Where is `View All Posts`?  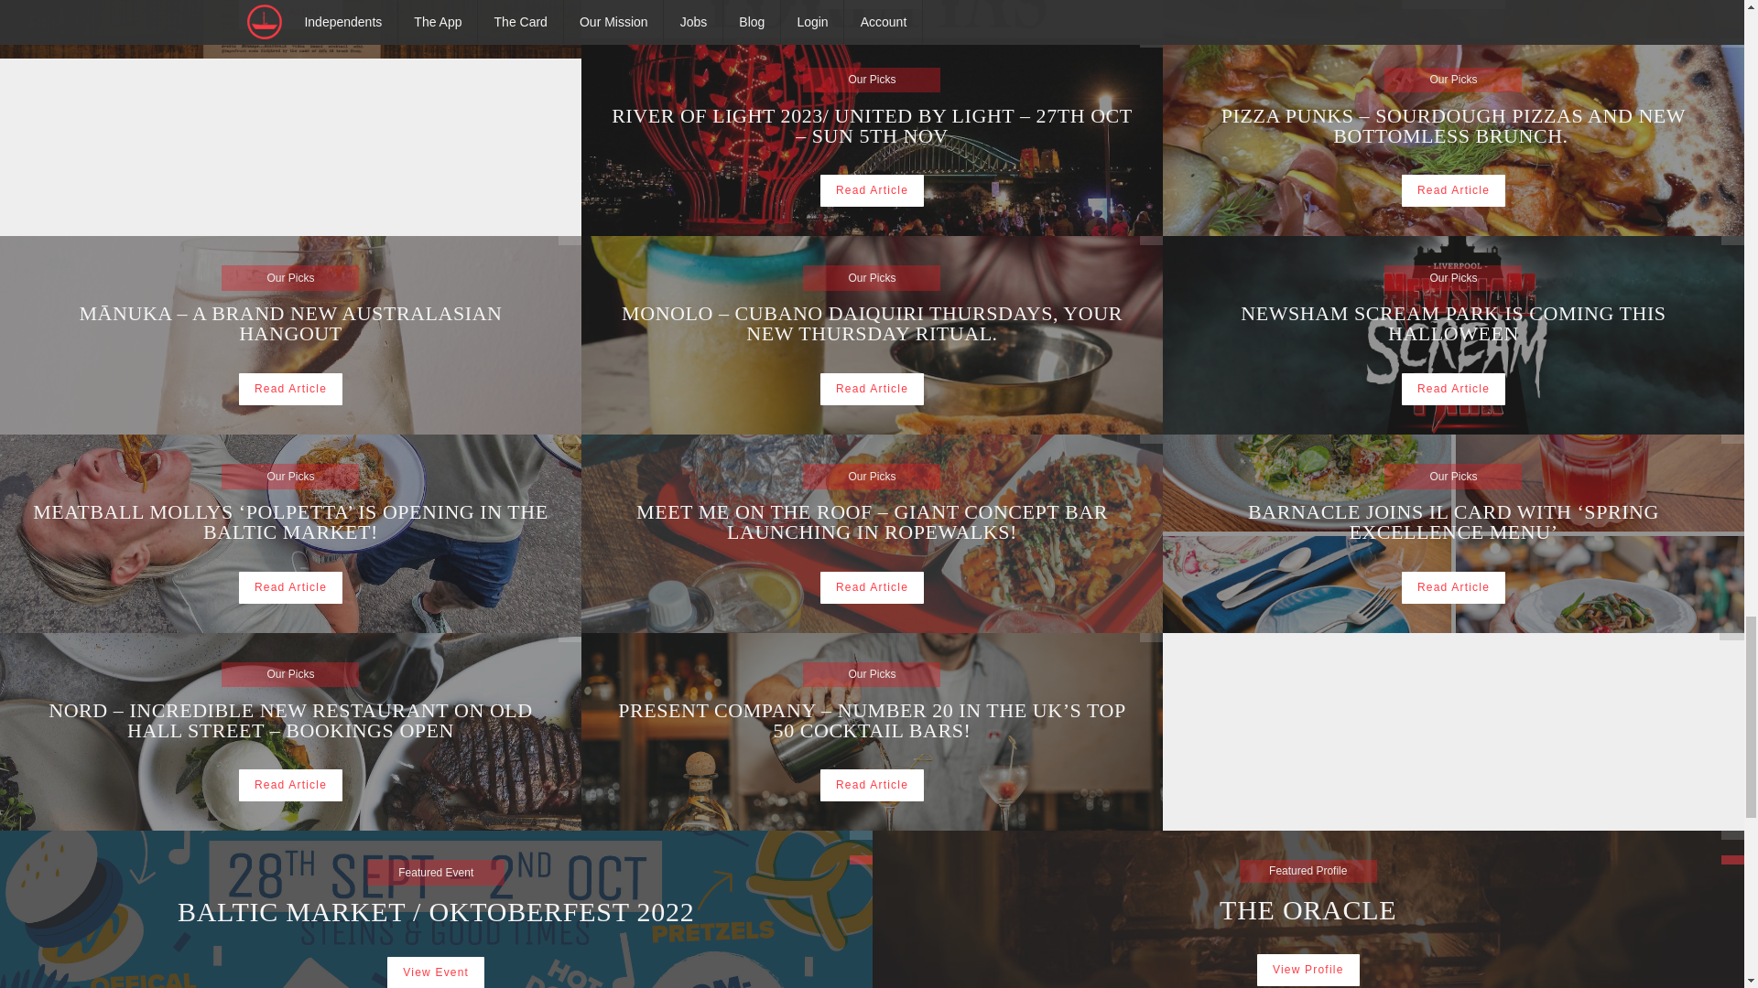
View All Posts is located at coordinates (570, 240).